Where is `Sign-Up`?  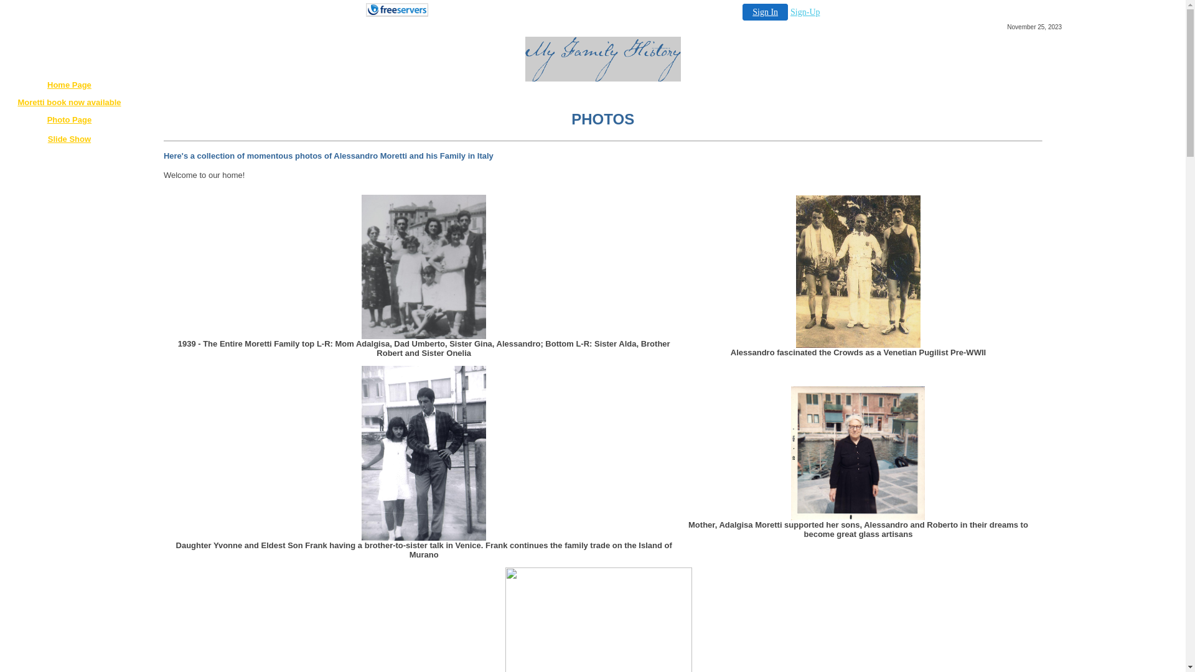
Sign-Up is located at coordinates (805, 12).